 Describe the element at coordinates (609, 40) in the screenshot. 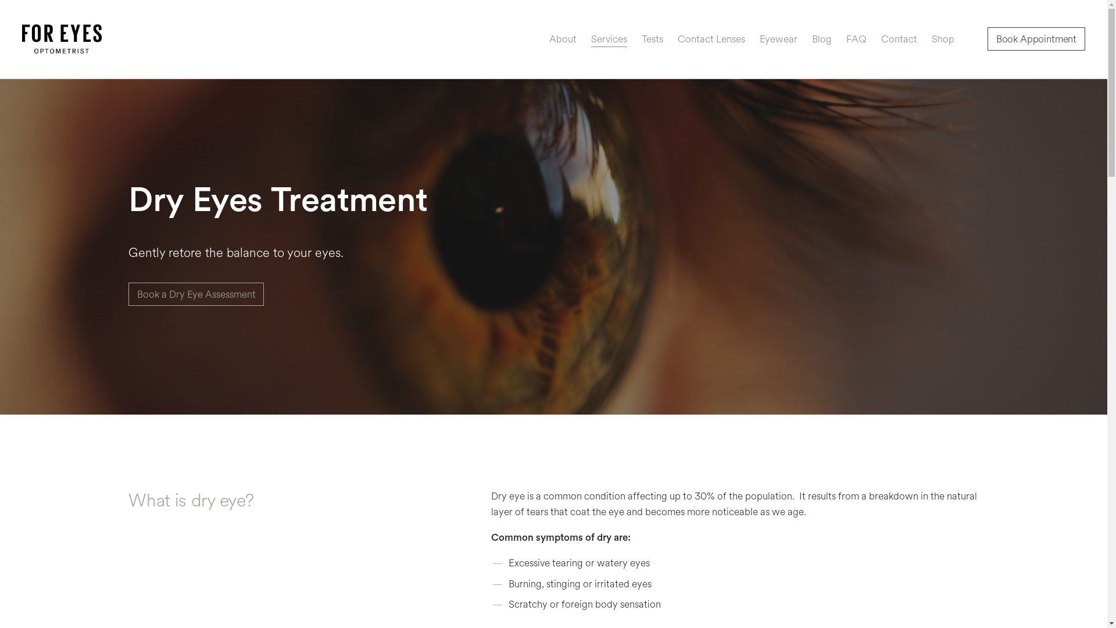

I see `Services` at that location.